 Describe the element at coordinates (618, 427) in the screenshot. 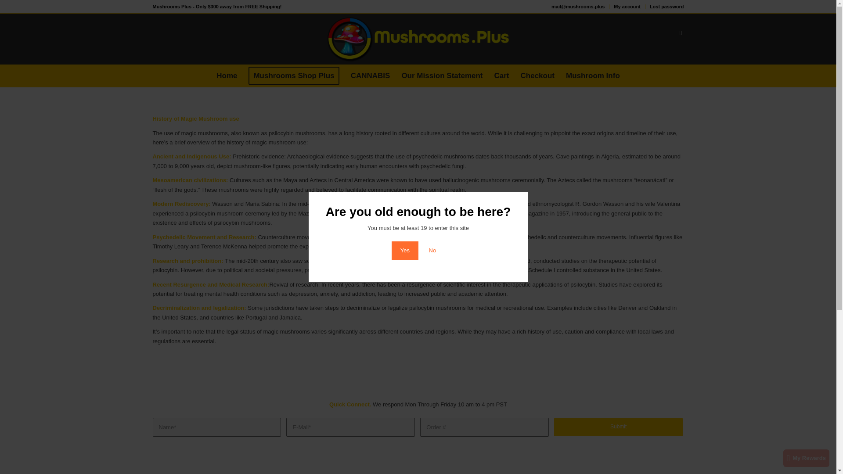

I see `Submit` at that location.